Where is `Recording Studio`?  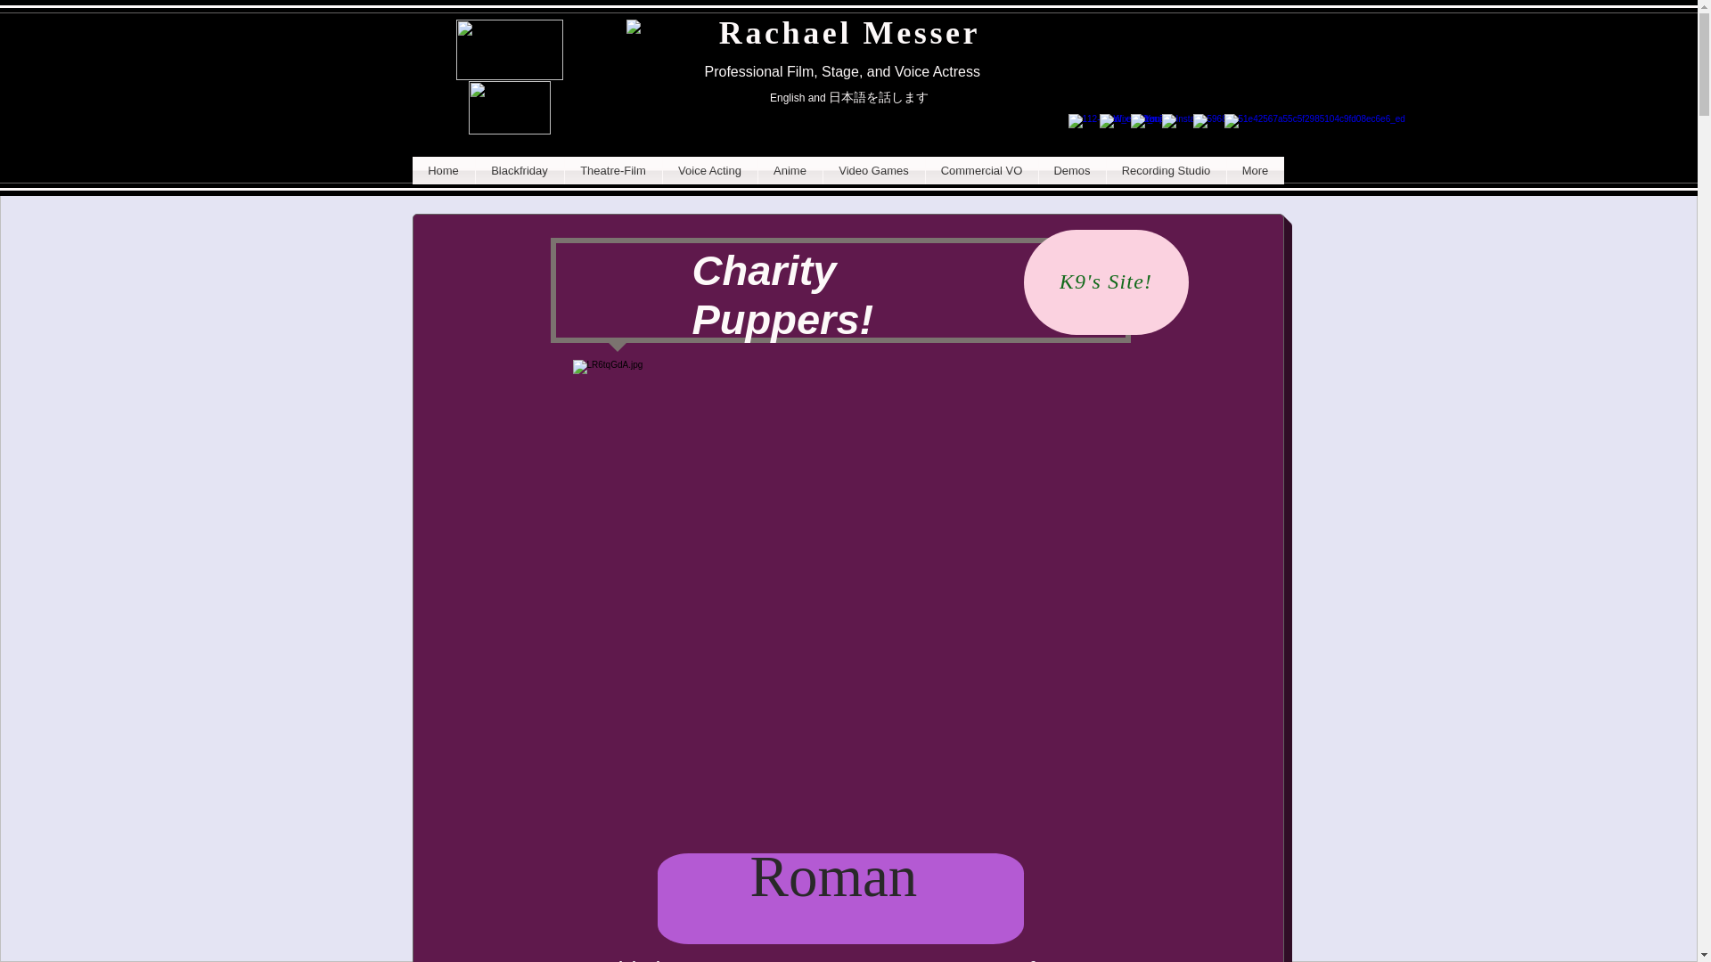
Recording Studio is located at coordinates (1167, 171).